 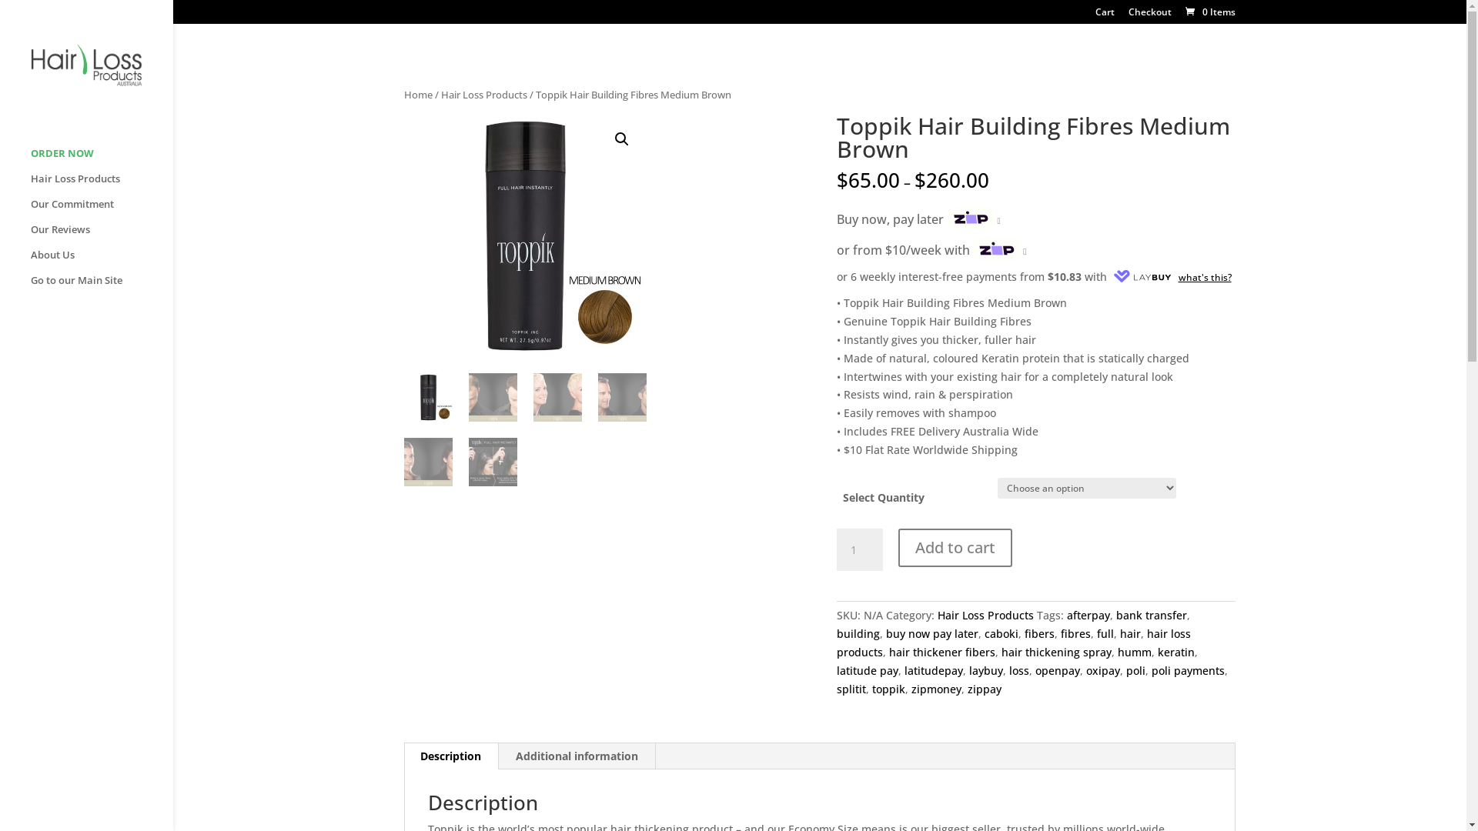 I want to click on humm, so click(x=1135, y=652).